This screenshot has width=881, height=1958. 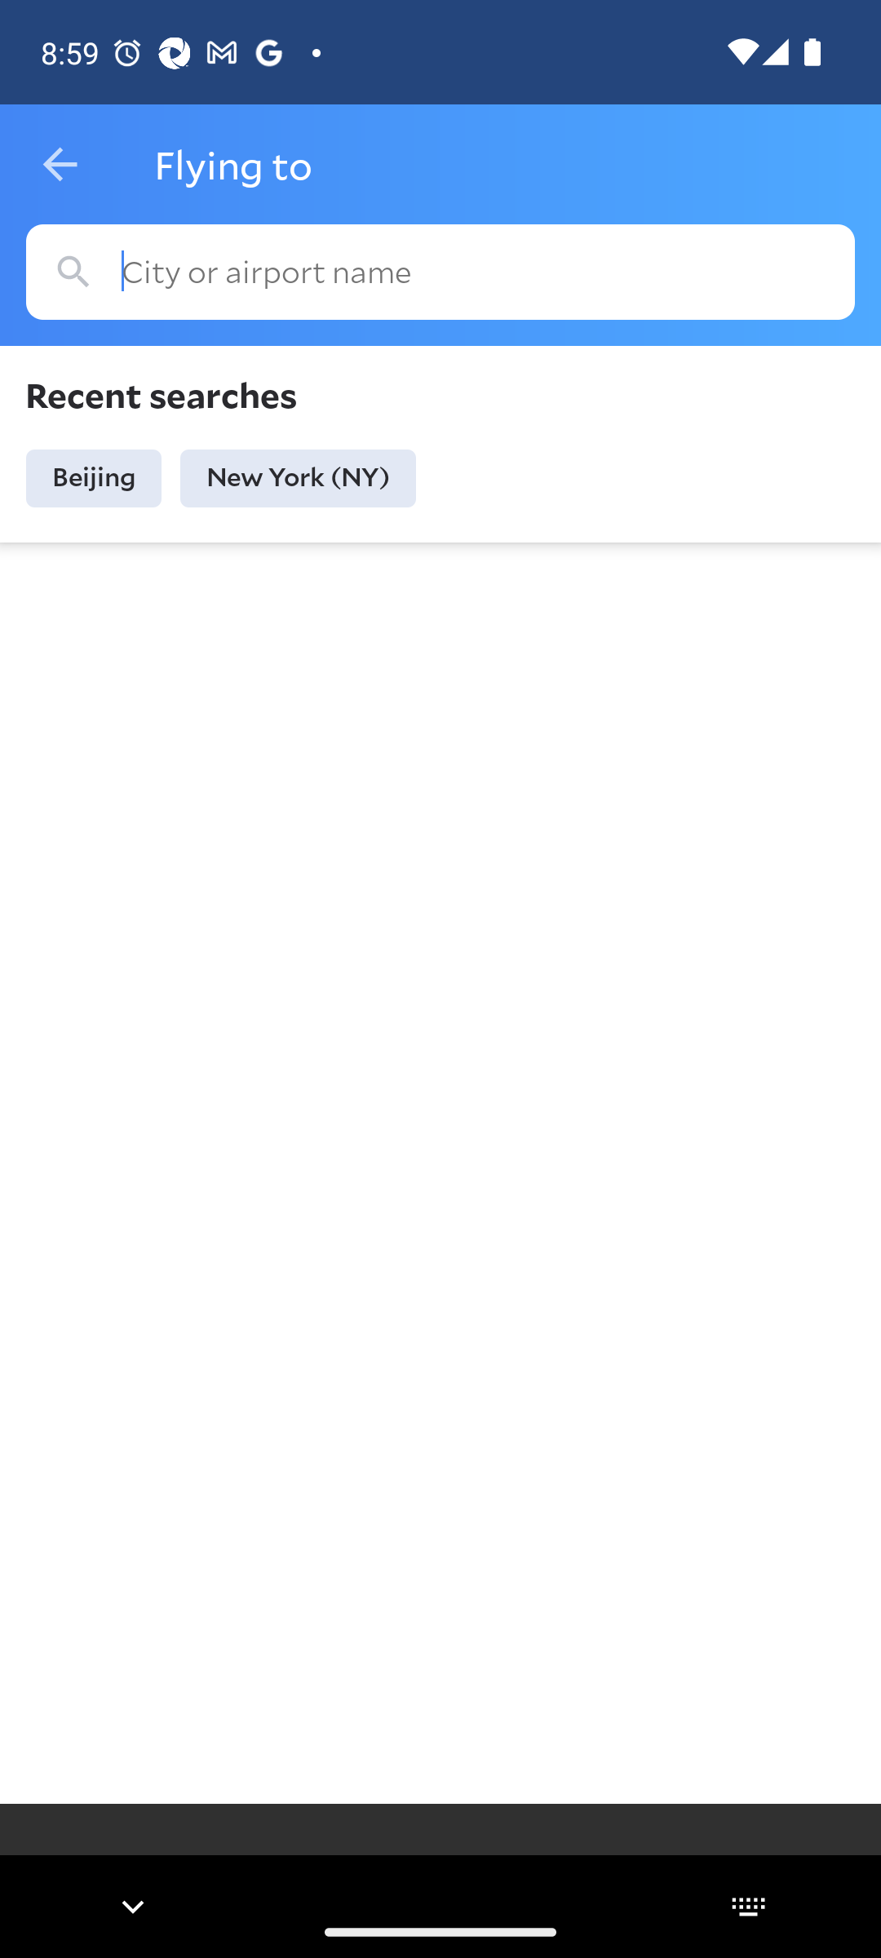 I want to click on Beijing  Beijing, so click(x=93, y=478).